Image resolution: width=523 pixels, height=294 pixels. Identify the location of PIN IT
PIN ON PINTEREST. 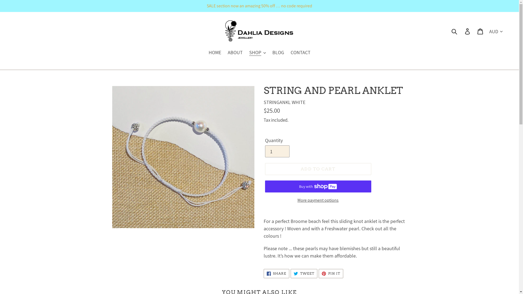
(331, 274).